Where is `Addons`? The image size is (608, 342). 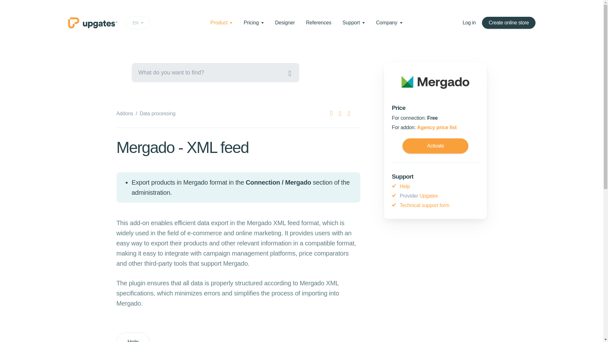 Addons is located at coordinates (319, 22).